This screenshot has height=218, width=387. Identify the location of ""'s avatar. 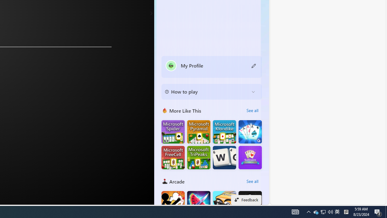
(171, 65).